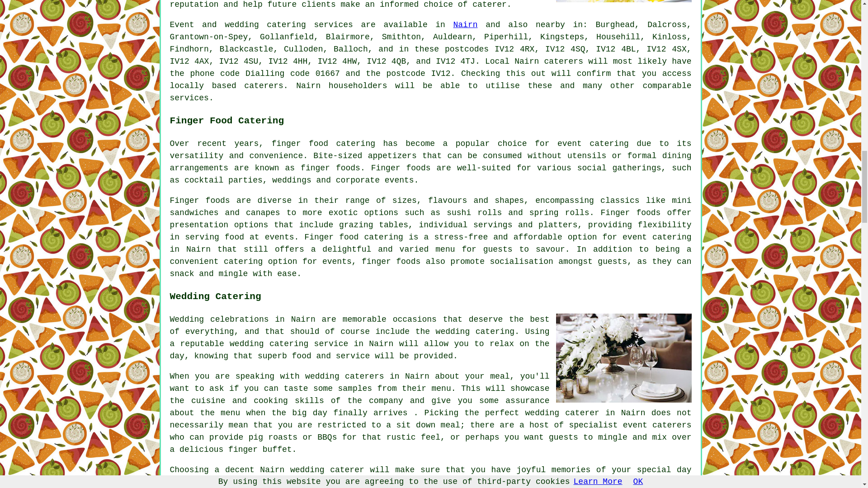  I want to click on caterers, so click(563, 61).